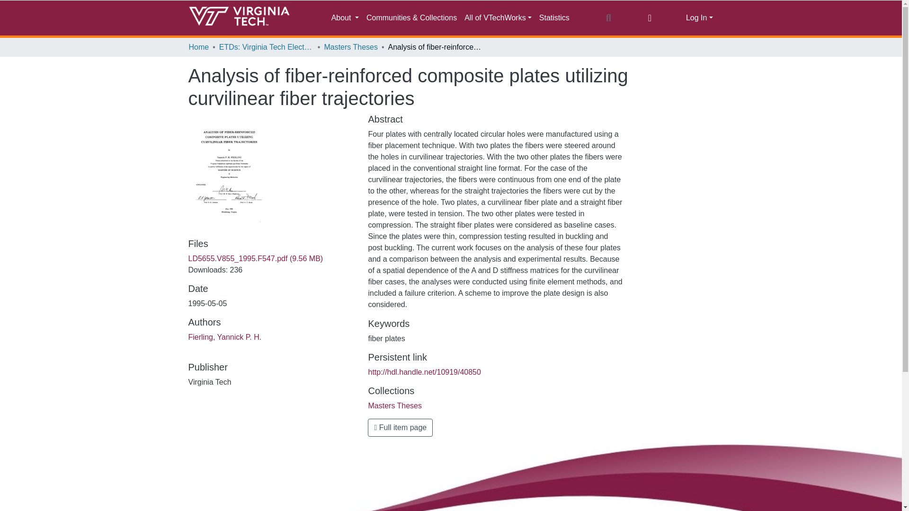 The height and width of the screenshot is (511, 909). I want to click on Masters Theses, so click(350, 47).